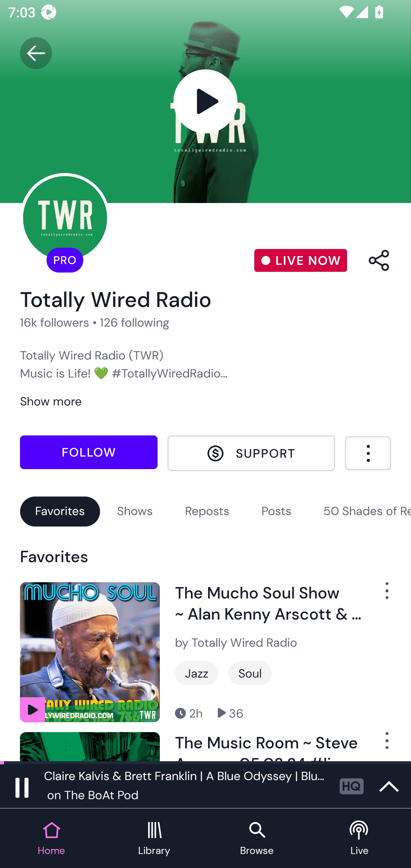  Describe the element at coordinates (368, 453) in the screenshot. I see `More Menu` at that location.